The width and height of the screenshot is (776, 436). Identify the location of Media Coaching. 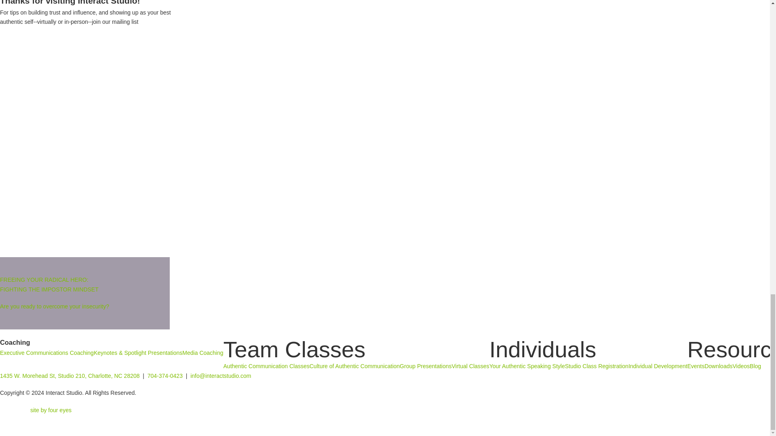
(203, 353).